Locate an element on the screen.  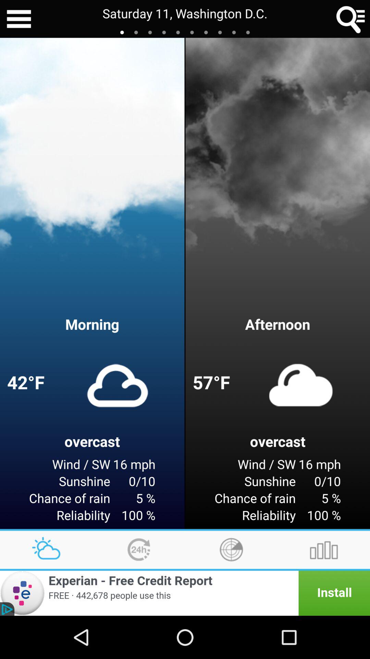
search is located at coordinates (351, 19).